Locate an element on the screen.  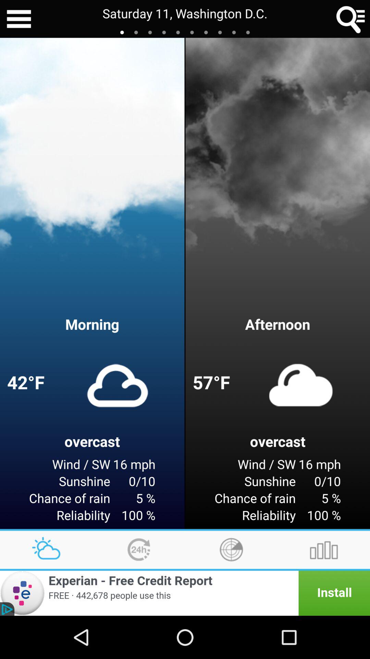
search is located at coordinates (351, 19).